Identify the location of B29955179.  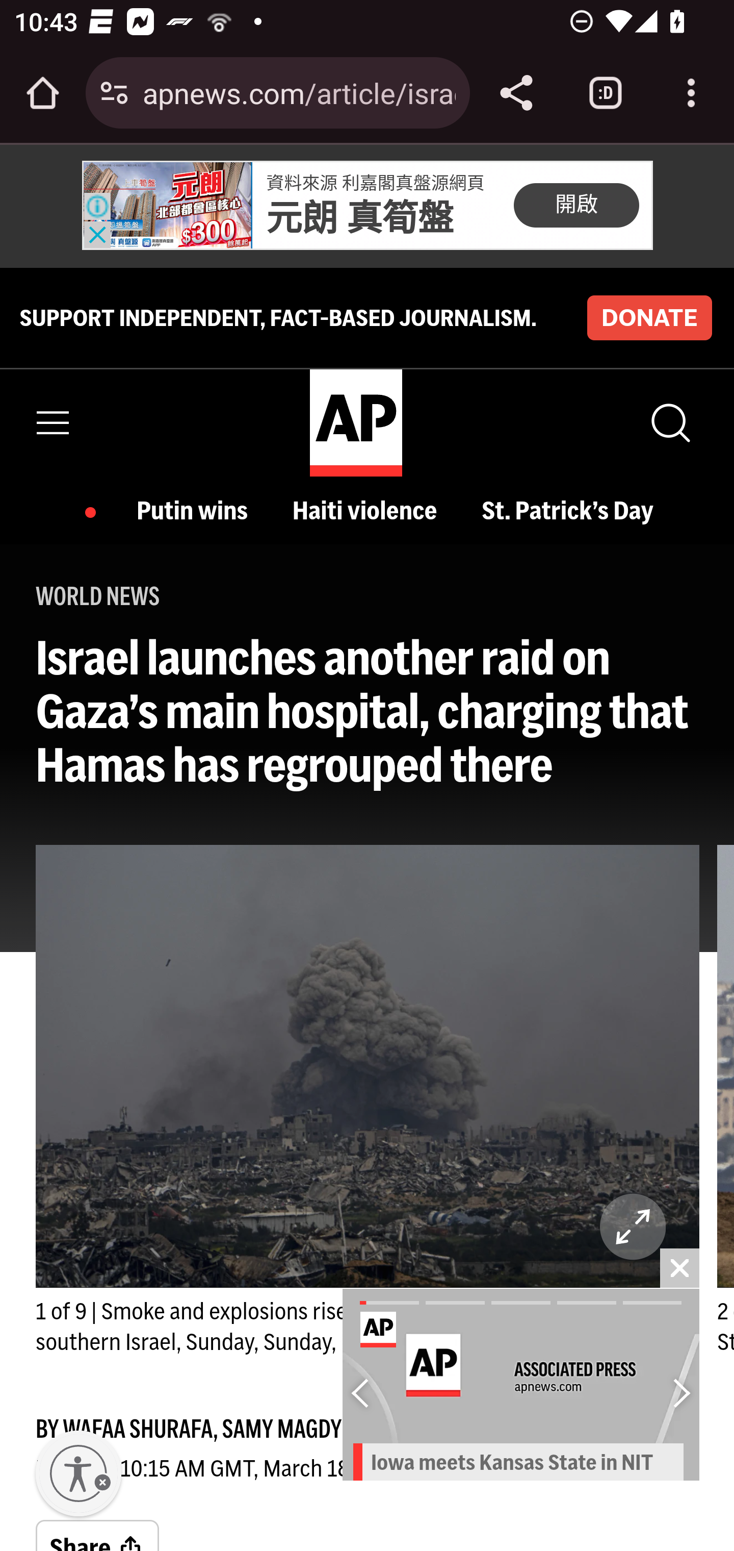
(167, 206).